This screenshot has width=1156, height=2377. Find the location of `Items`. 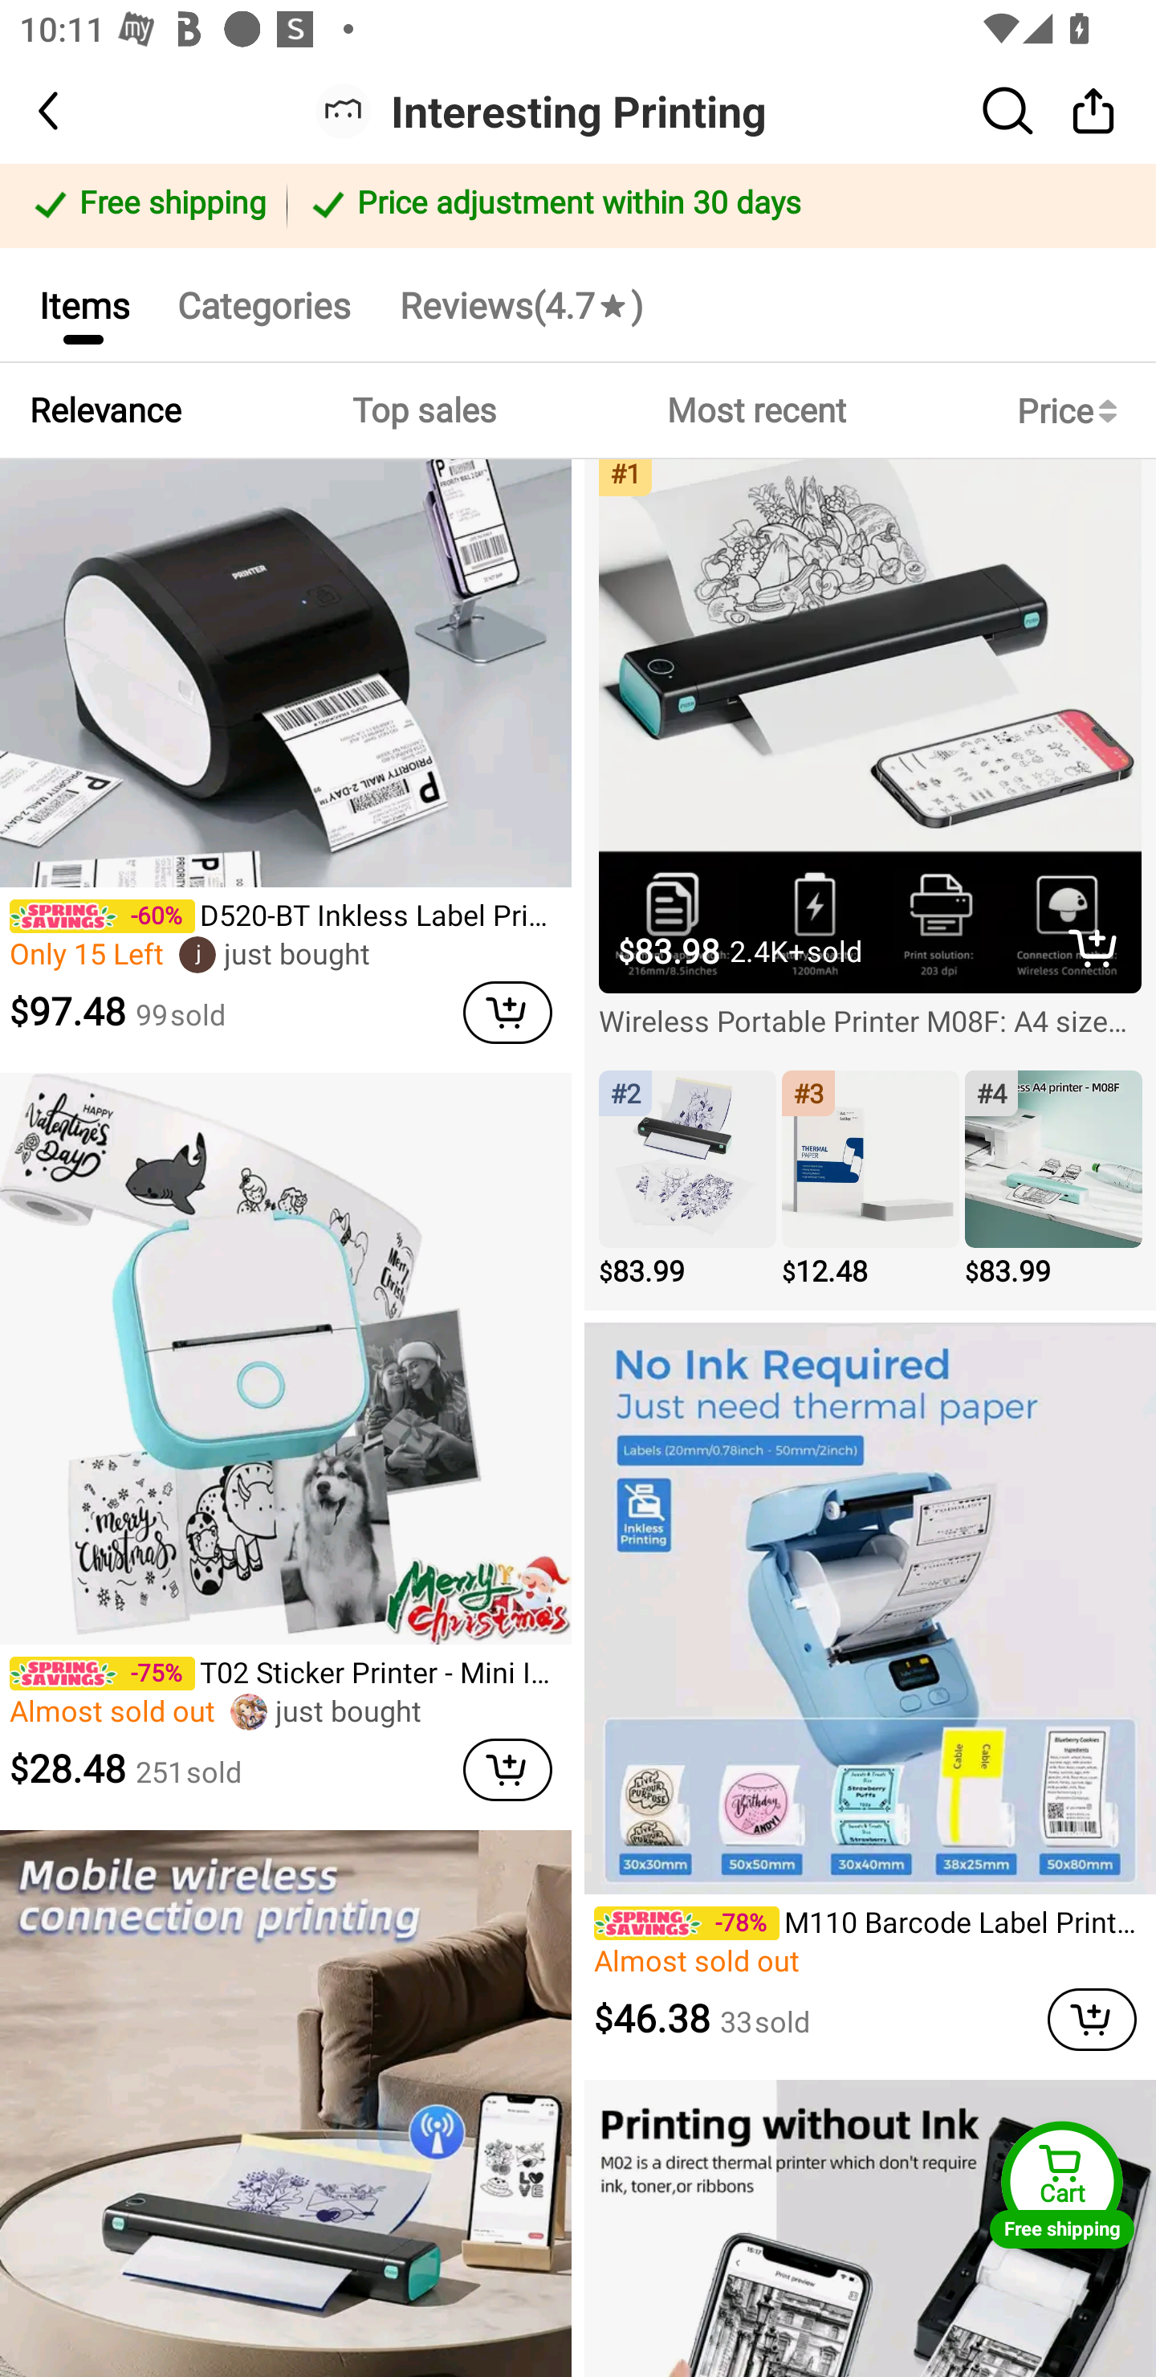

Items is located at coordinates (83, 304).